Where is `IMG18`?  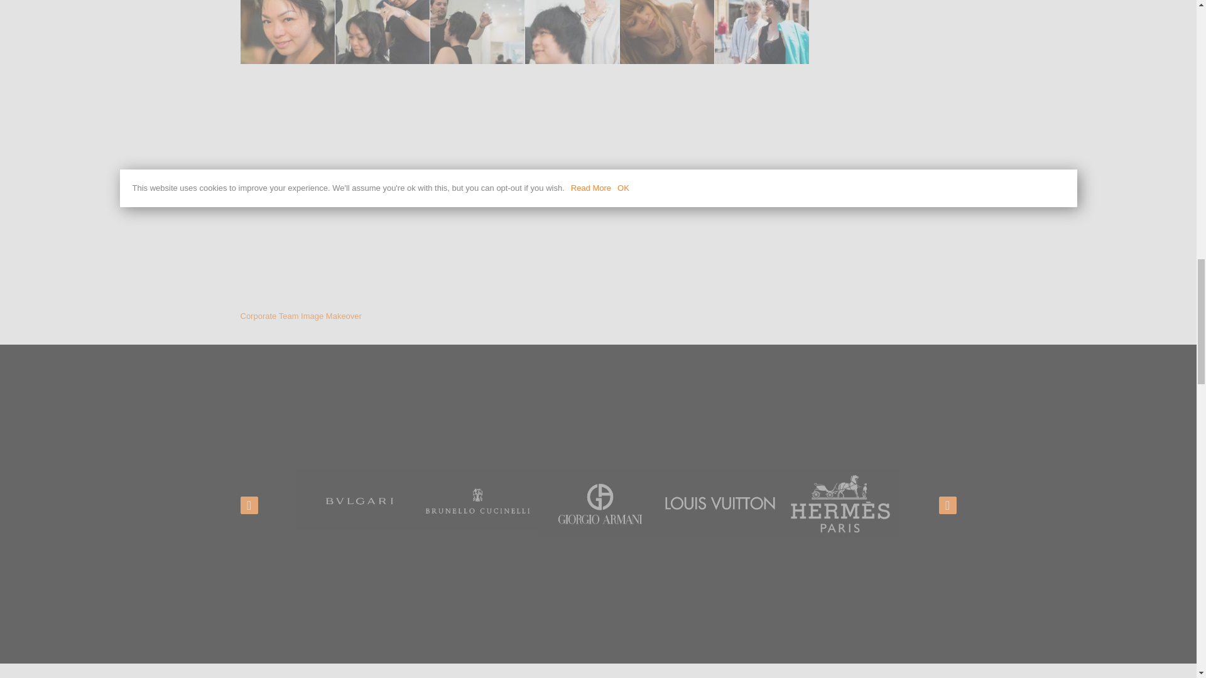
IMG18 is located at coordinates (666, 31).